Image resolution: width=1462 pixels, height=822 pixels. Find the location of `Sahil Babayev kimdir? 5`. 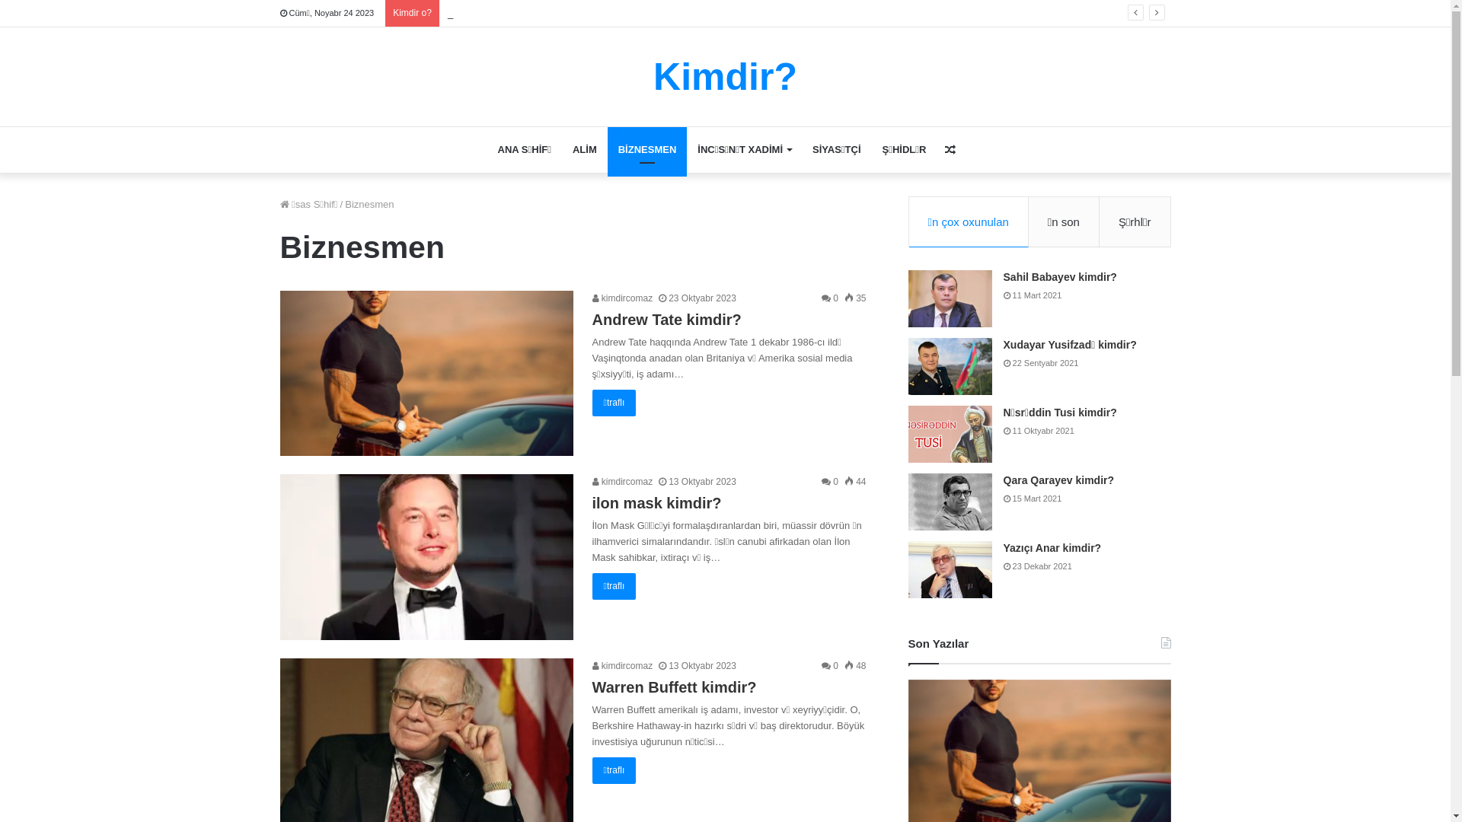

Sahil Babayev kimdir? 5 is located at coordinates (950, 298).